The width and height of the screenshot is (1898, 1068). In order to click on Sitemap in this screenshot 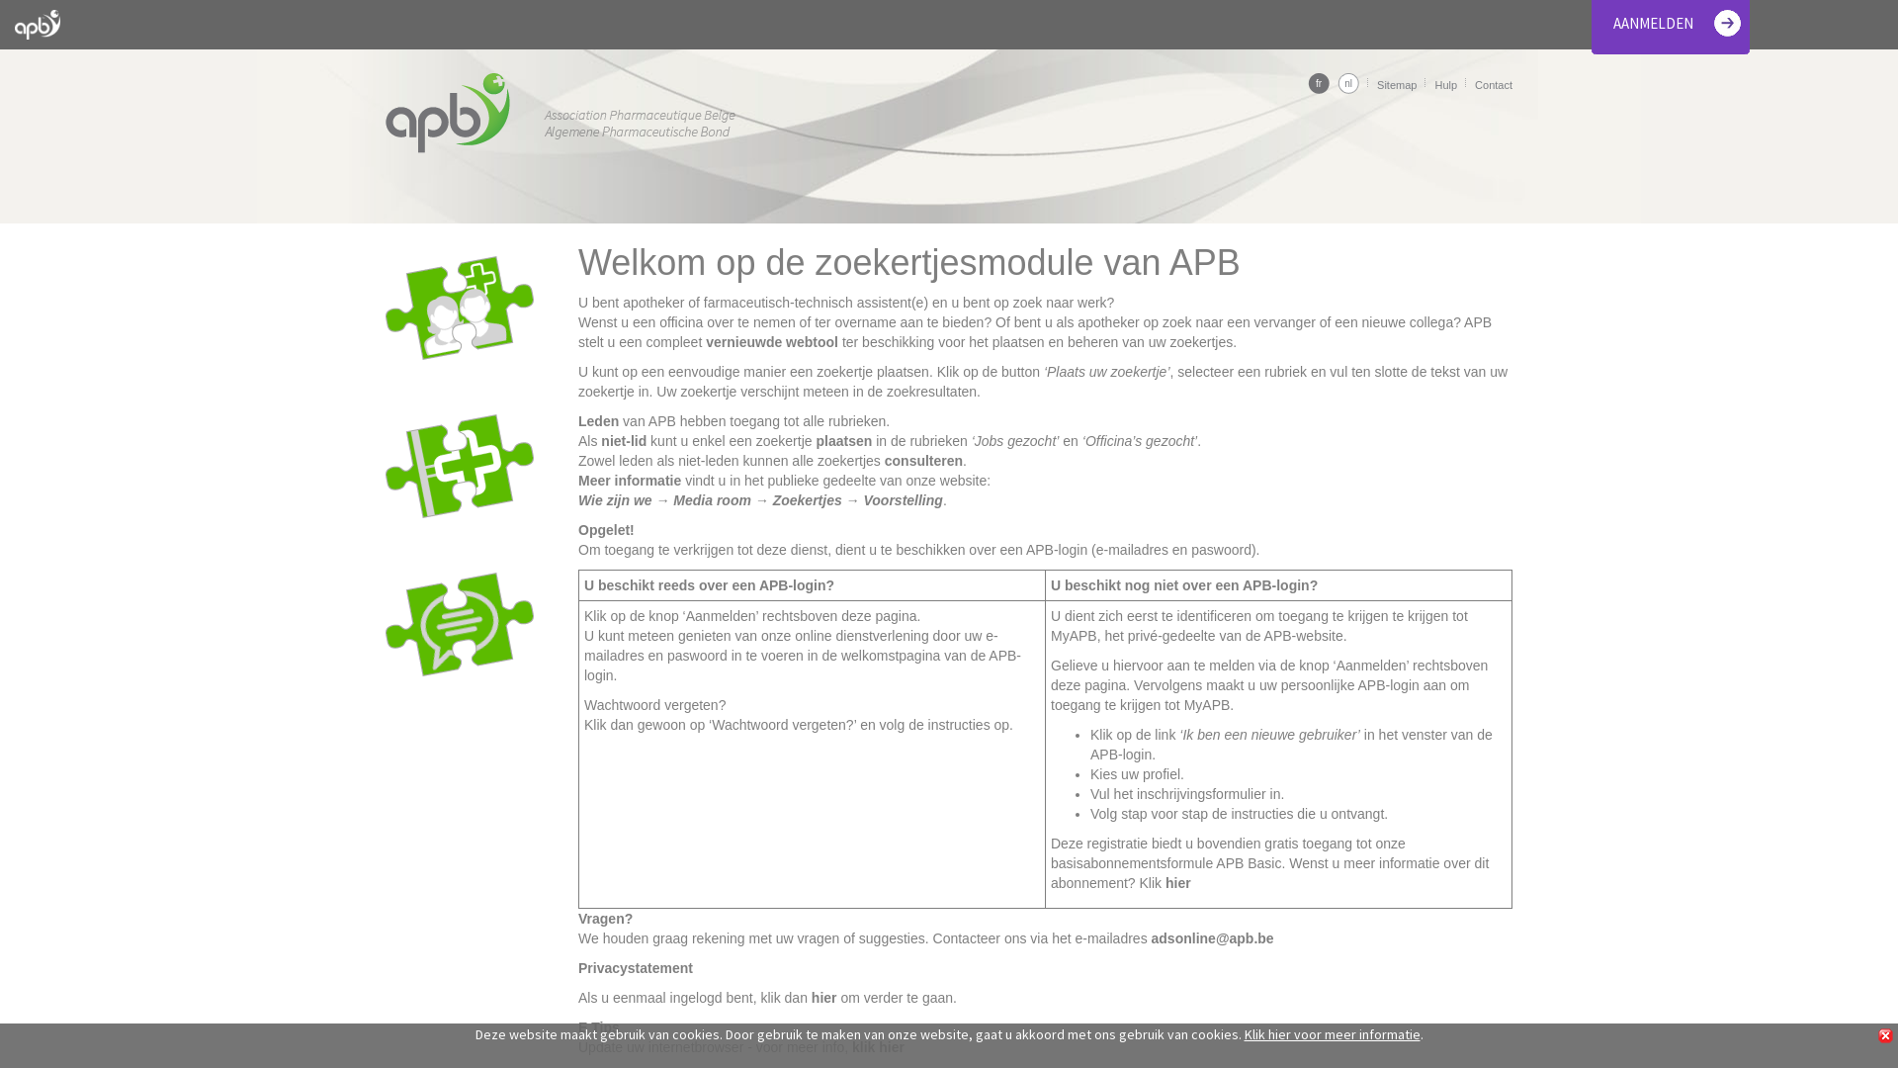, I will do `click(1397, 85)`.